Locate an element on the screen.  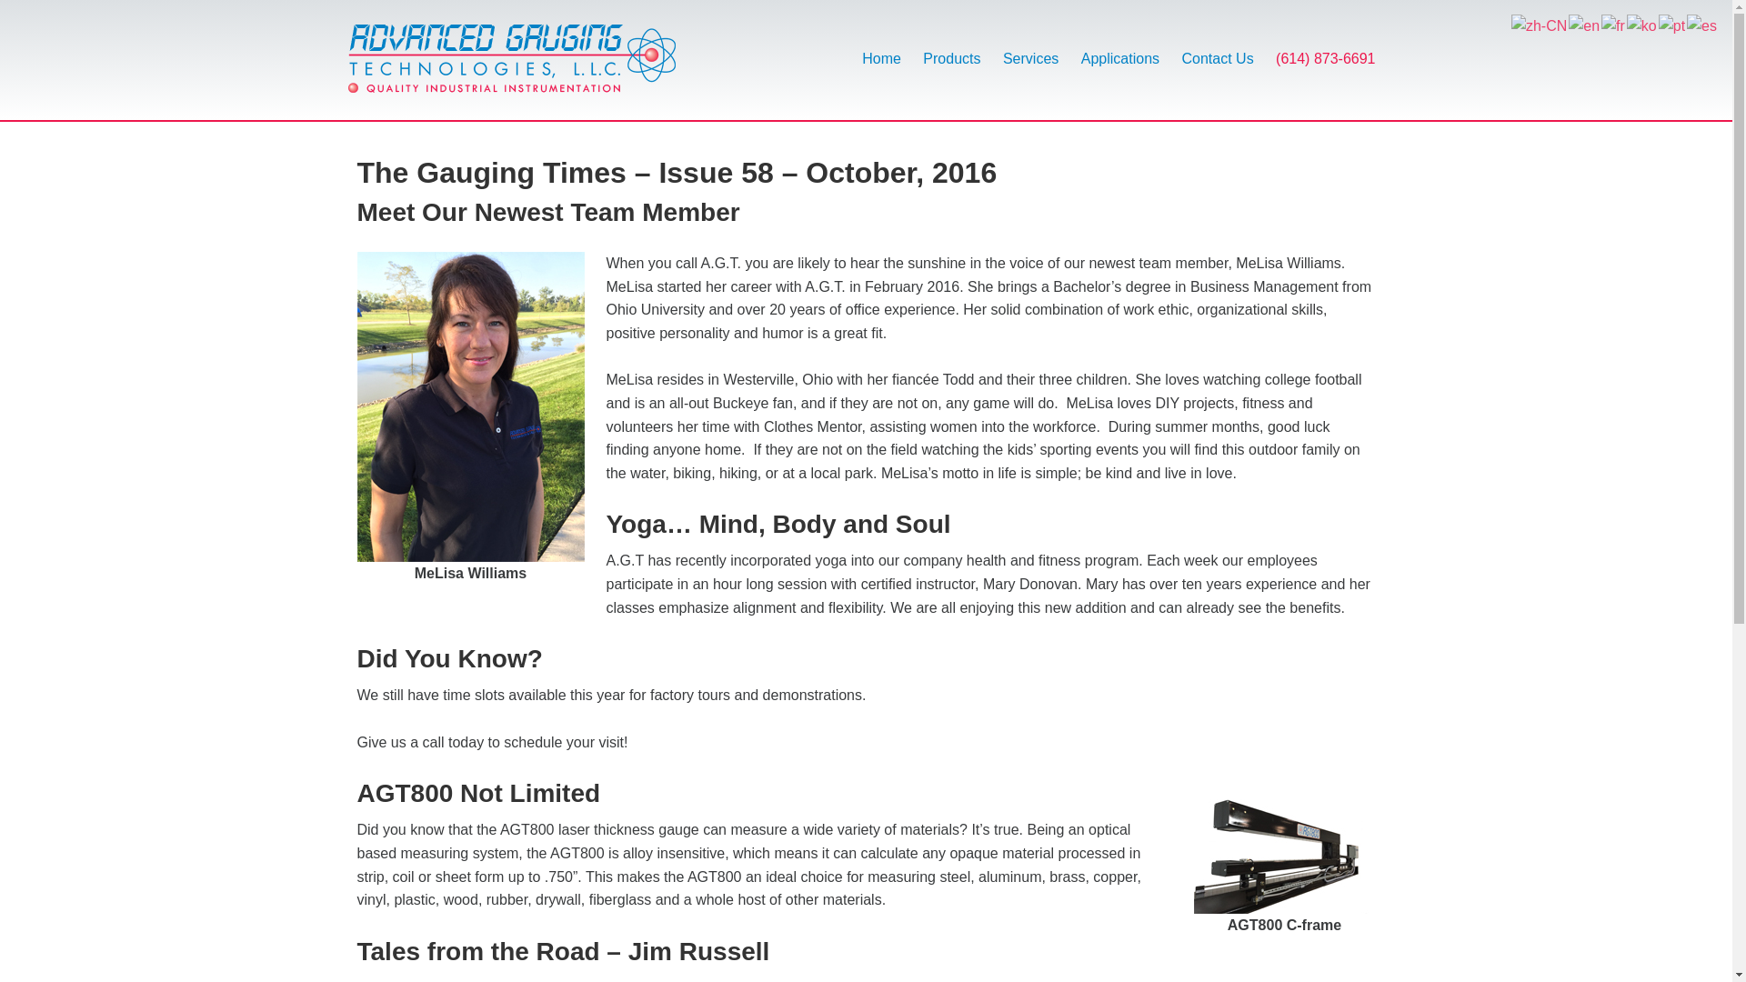
Portuguese is located at coordinates (1672, 25).